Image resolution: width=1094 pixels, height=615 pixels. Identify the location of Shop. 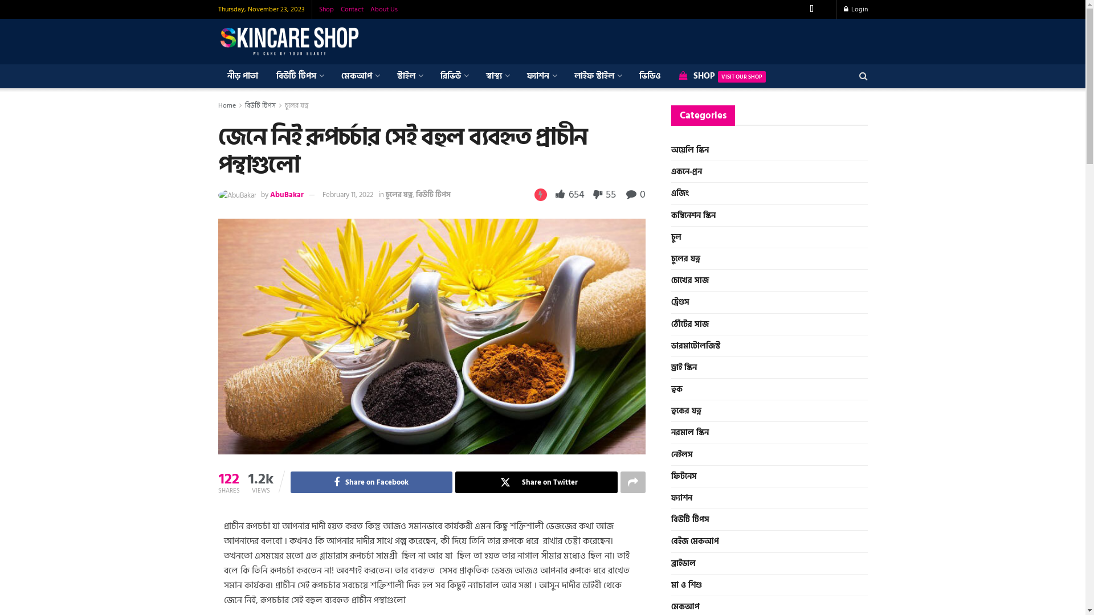
(326, 9).